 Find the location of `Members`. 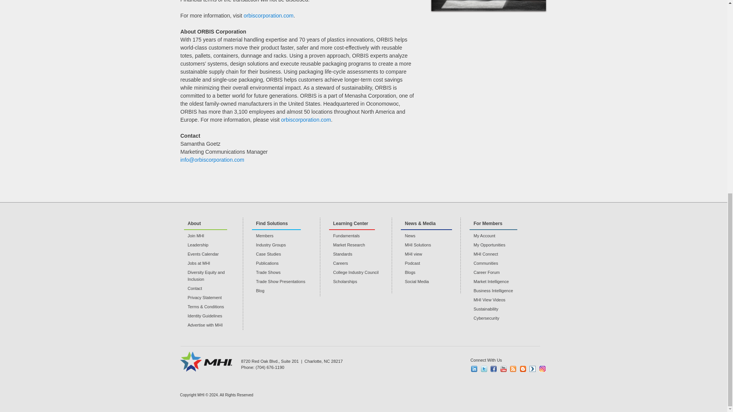

Members is located at coordinates (286, 236).